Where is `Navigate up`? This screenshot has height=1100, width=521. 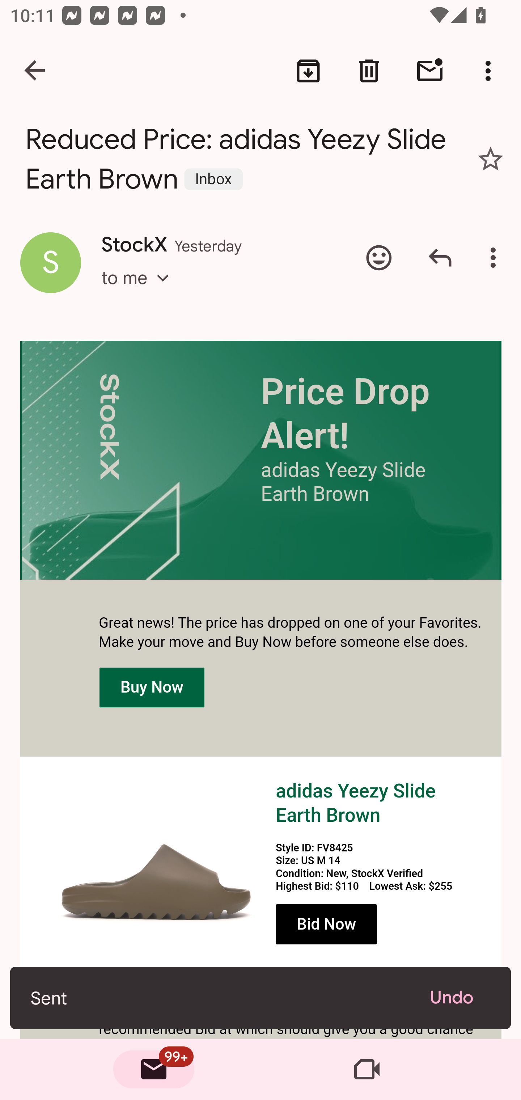
Navigate up is located at coordinates (35, 71).